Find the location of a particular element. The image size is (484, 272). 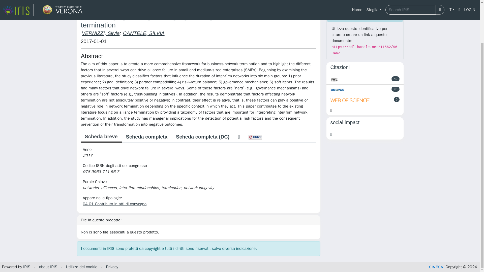

 Informazioni is located at coordinates (365, 15).